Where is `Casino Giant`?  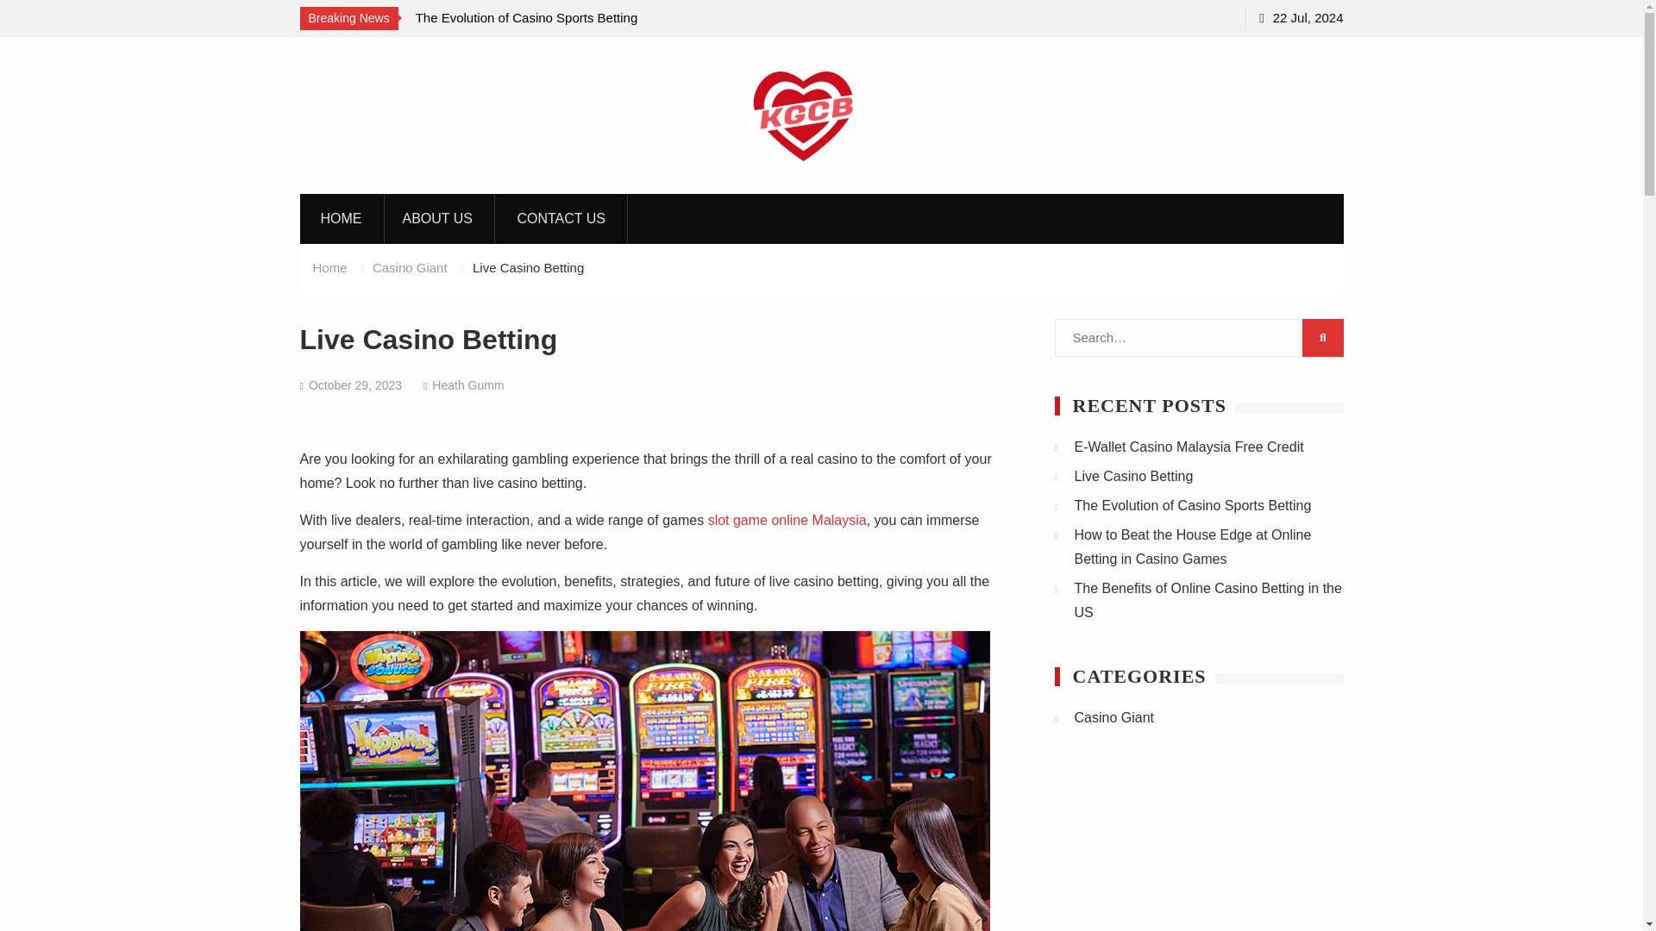
Casino Giant is located at coordinates (410, 267).